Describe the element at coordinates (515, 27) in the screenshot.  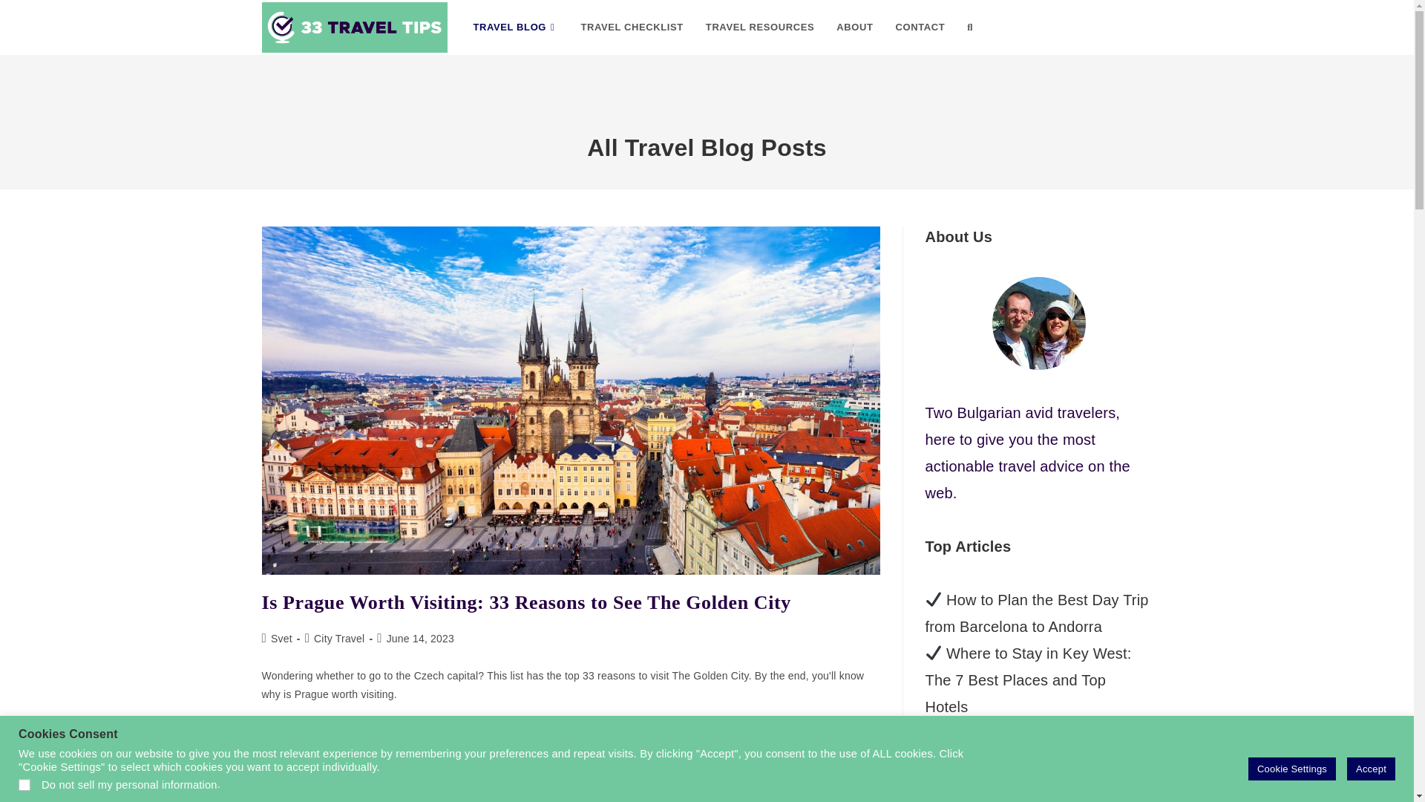
I see `TRAVEL BLOG` at that location.